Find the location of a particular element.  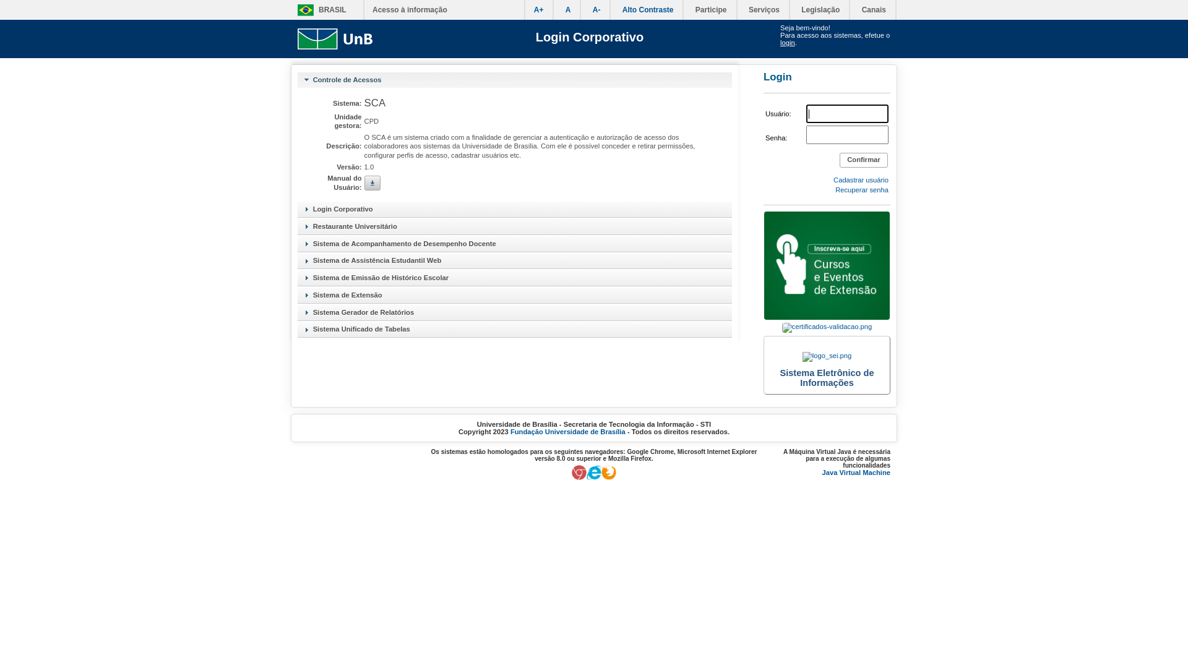

BRASIL is located at coordinates (319, 10).